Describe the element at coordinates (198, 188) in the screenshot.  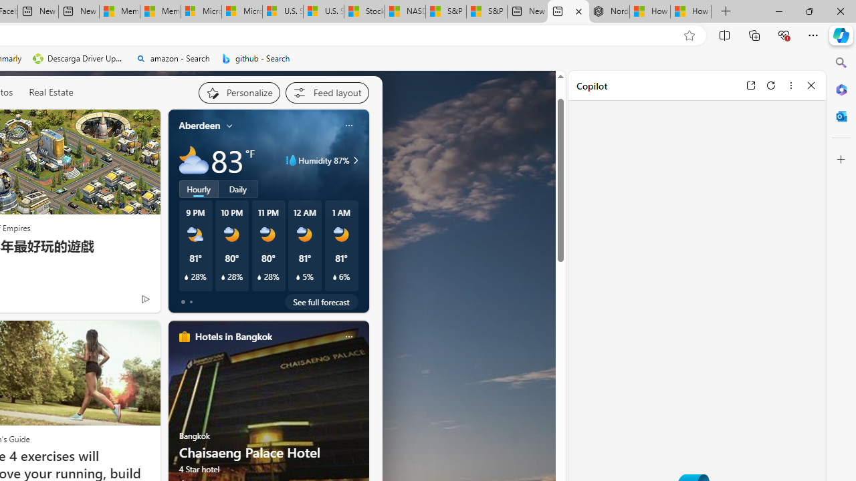
I see `Hourly` at that location.